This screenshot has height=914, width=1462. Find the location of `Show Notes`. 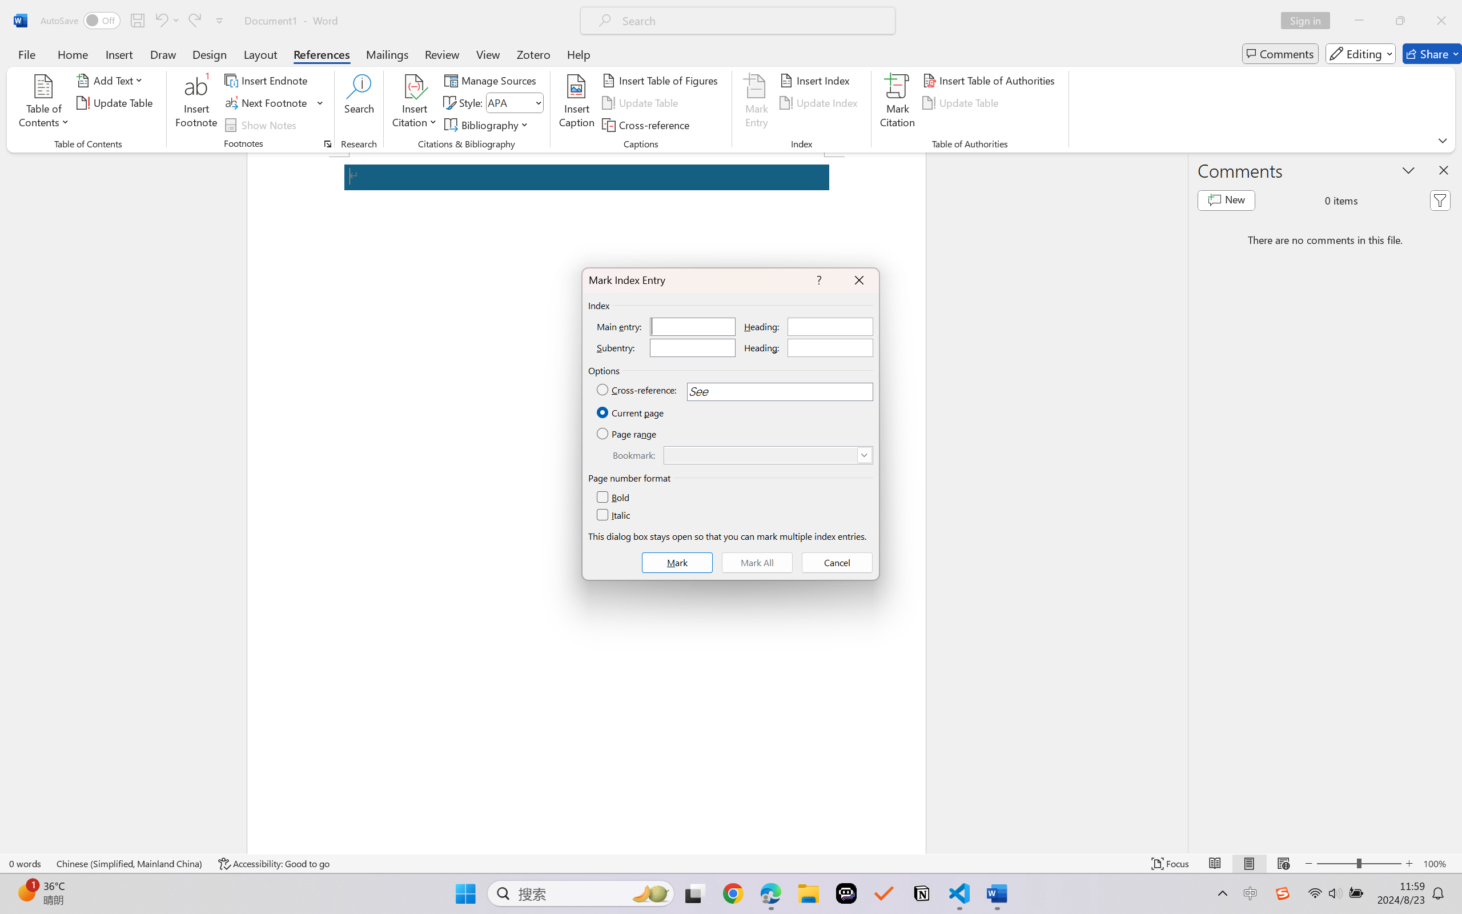

Show Notes is located at coordinates (262, 125).